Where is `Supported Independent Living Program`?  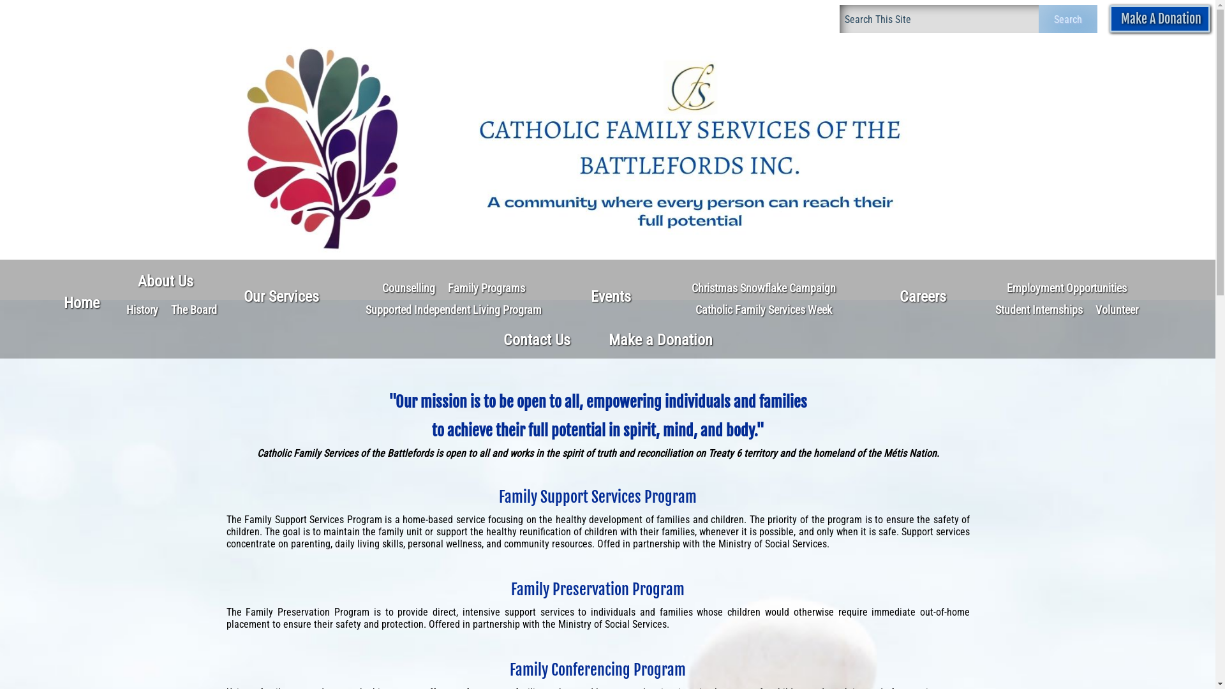 Supported Independent Living Program is located at coordinates (453, 310).